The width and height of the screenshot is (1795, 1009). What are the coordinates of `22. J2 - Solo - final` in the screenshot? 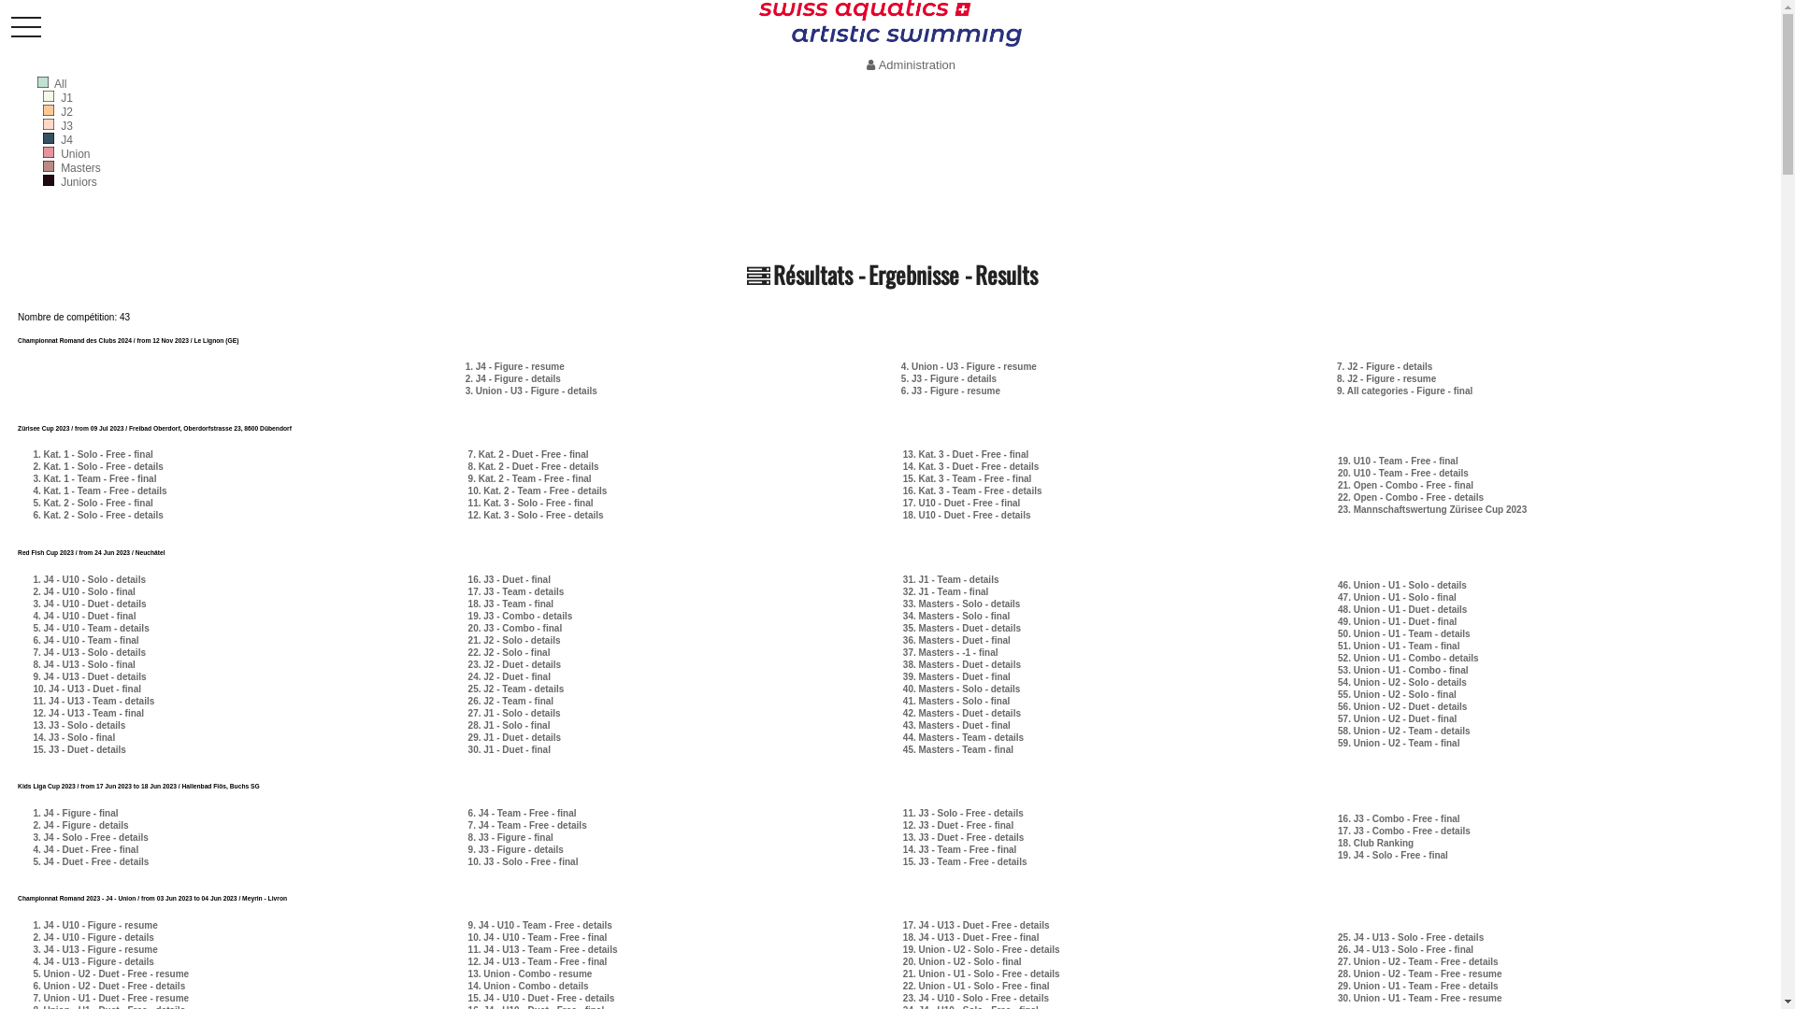 It's located at (510, 652).